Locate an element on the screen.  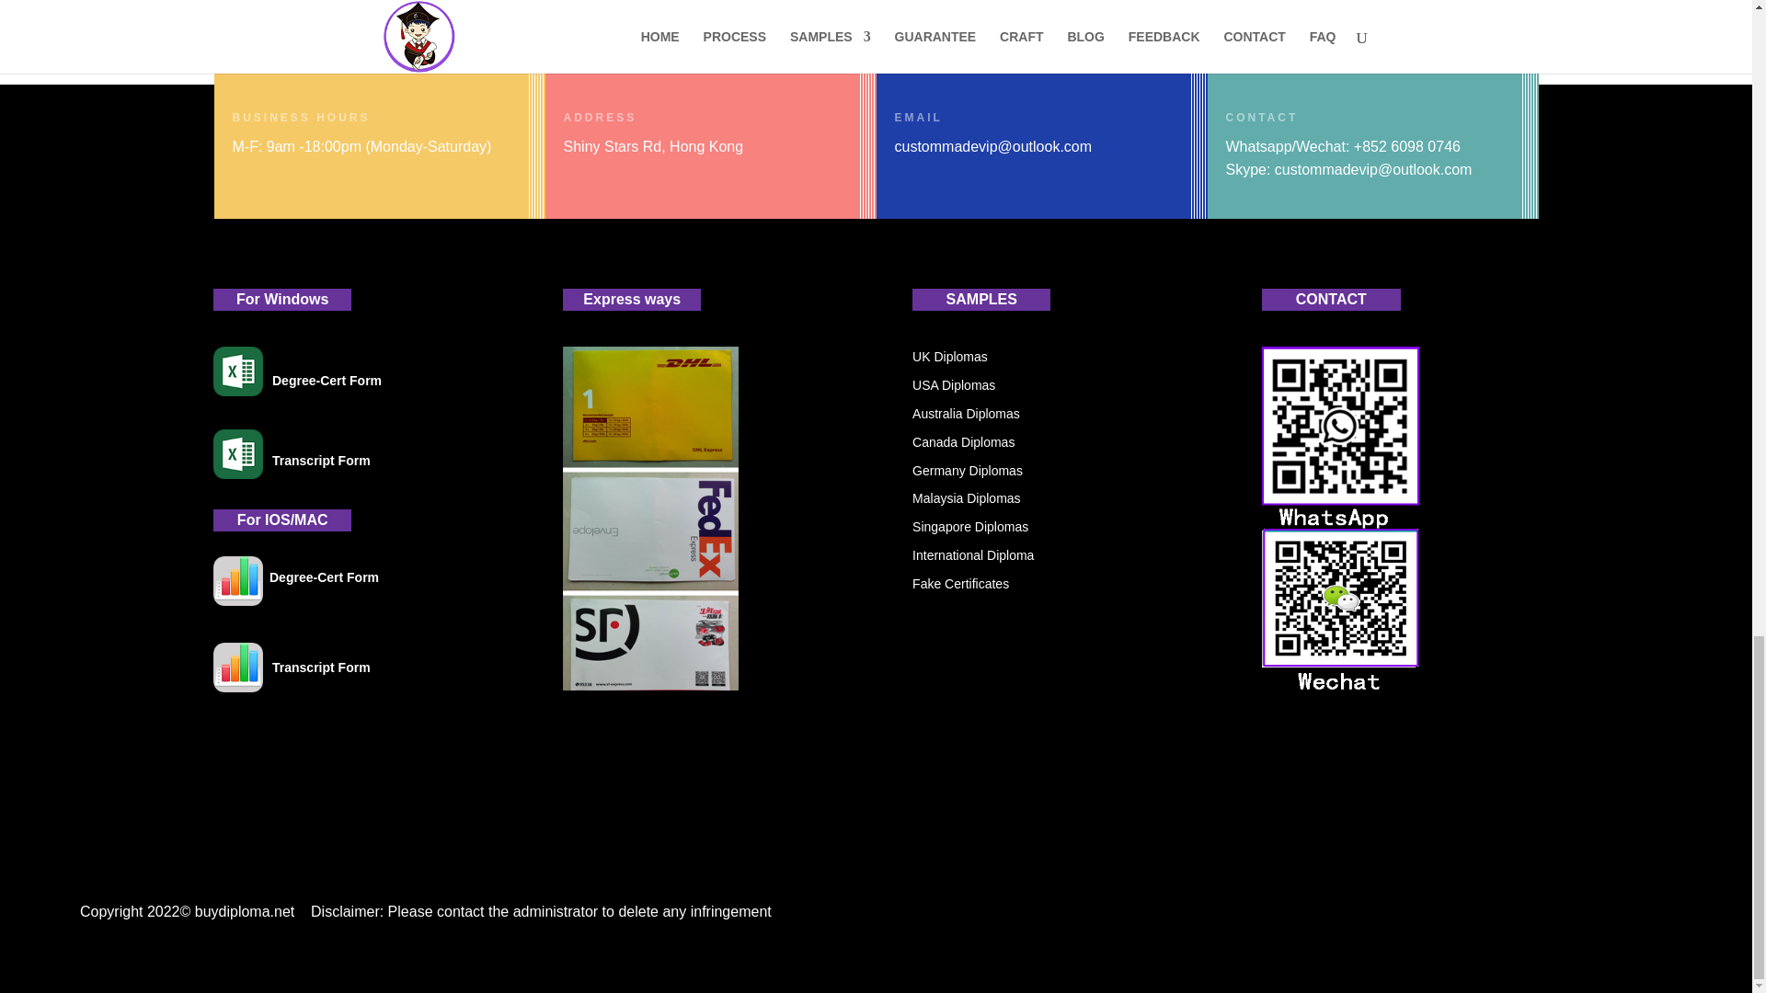
111 is located at coordinates (238, 667).